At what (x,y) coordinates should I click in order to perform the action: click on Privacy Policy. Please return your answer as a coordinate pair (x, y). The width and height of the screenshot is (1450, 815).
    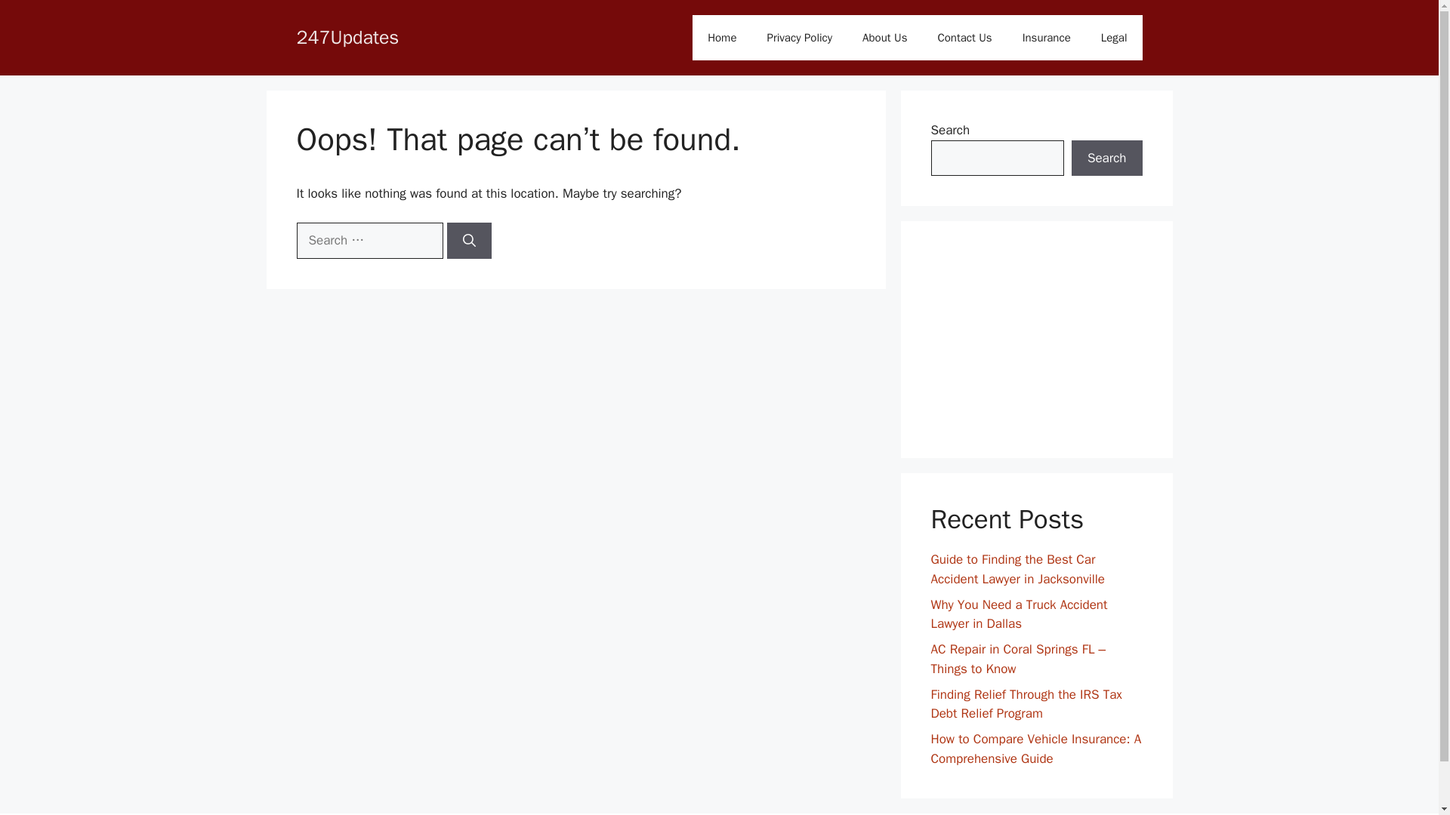
    Looking at the image, I should click on (801, 38).